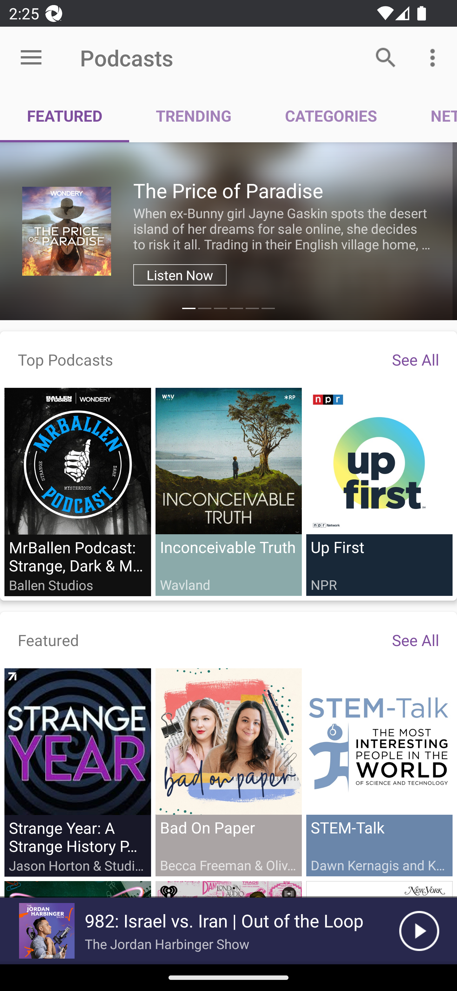  What do you see at coordinates (65, 116) in the screenshot?
I see `FEATURED` at bounding box center [65, 116].